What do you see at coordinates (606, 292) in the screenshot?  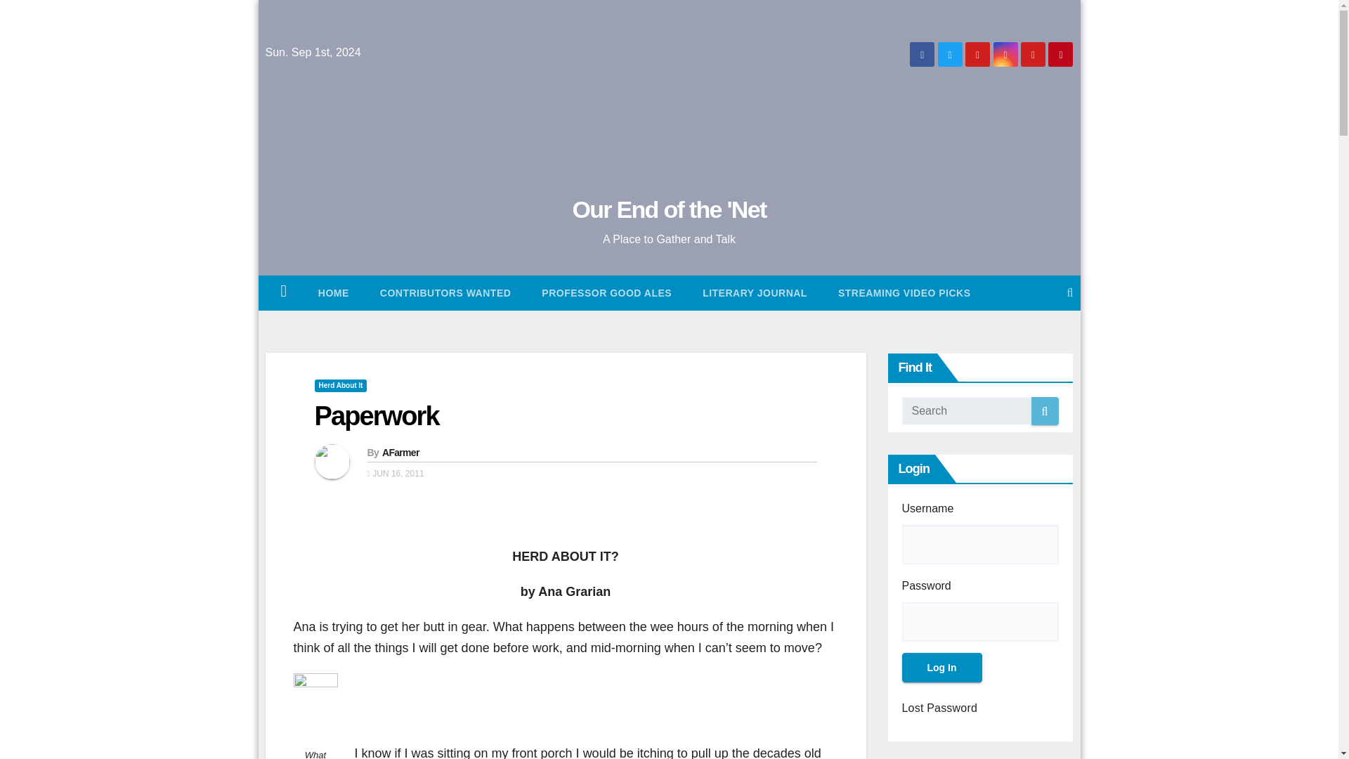 I see `Professor Good Ales` at bounding box center [606, 292].